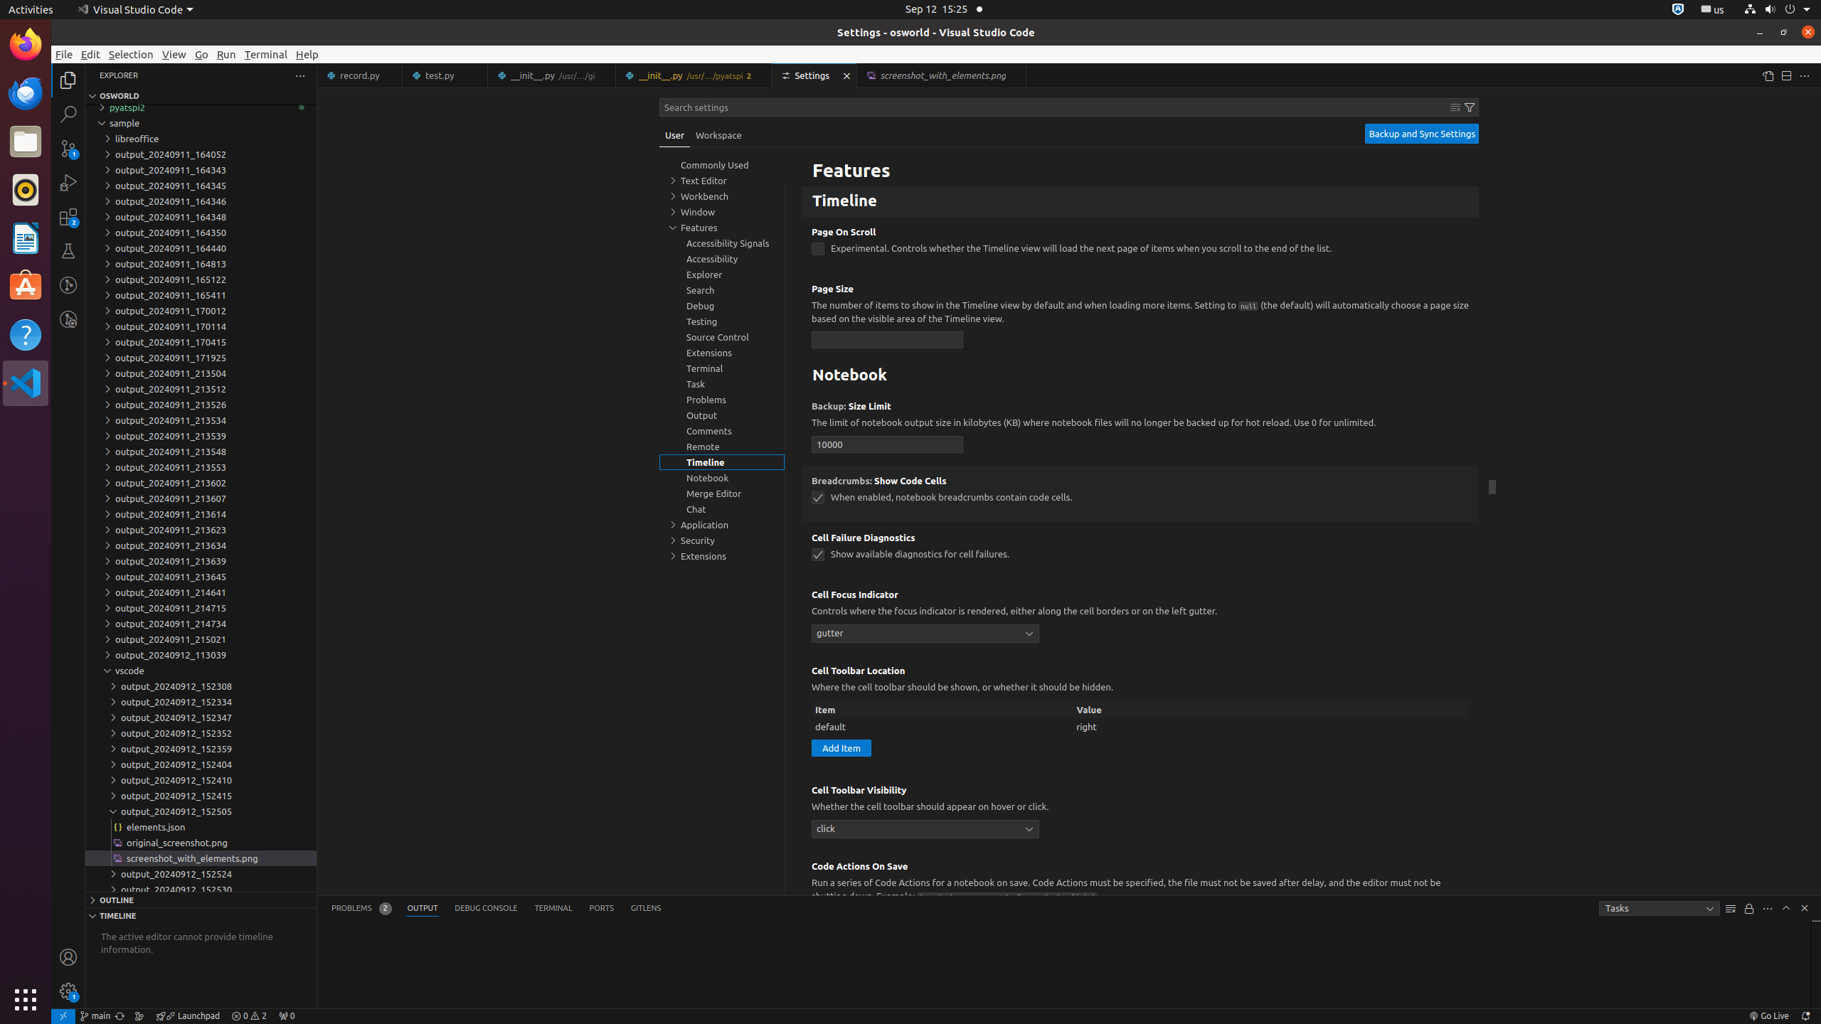 This screenshot has height=1024, width=1821. Describe the element at coordinates (201, 248) in the screenshot. I see `output_20240911_164440` at that location.